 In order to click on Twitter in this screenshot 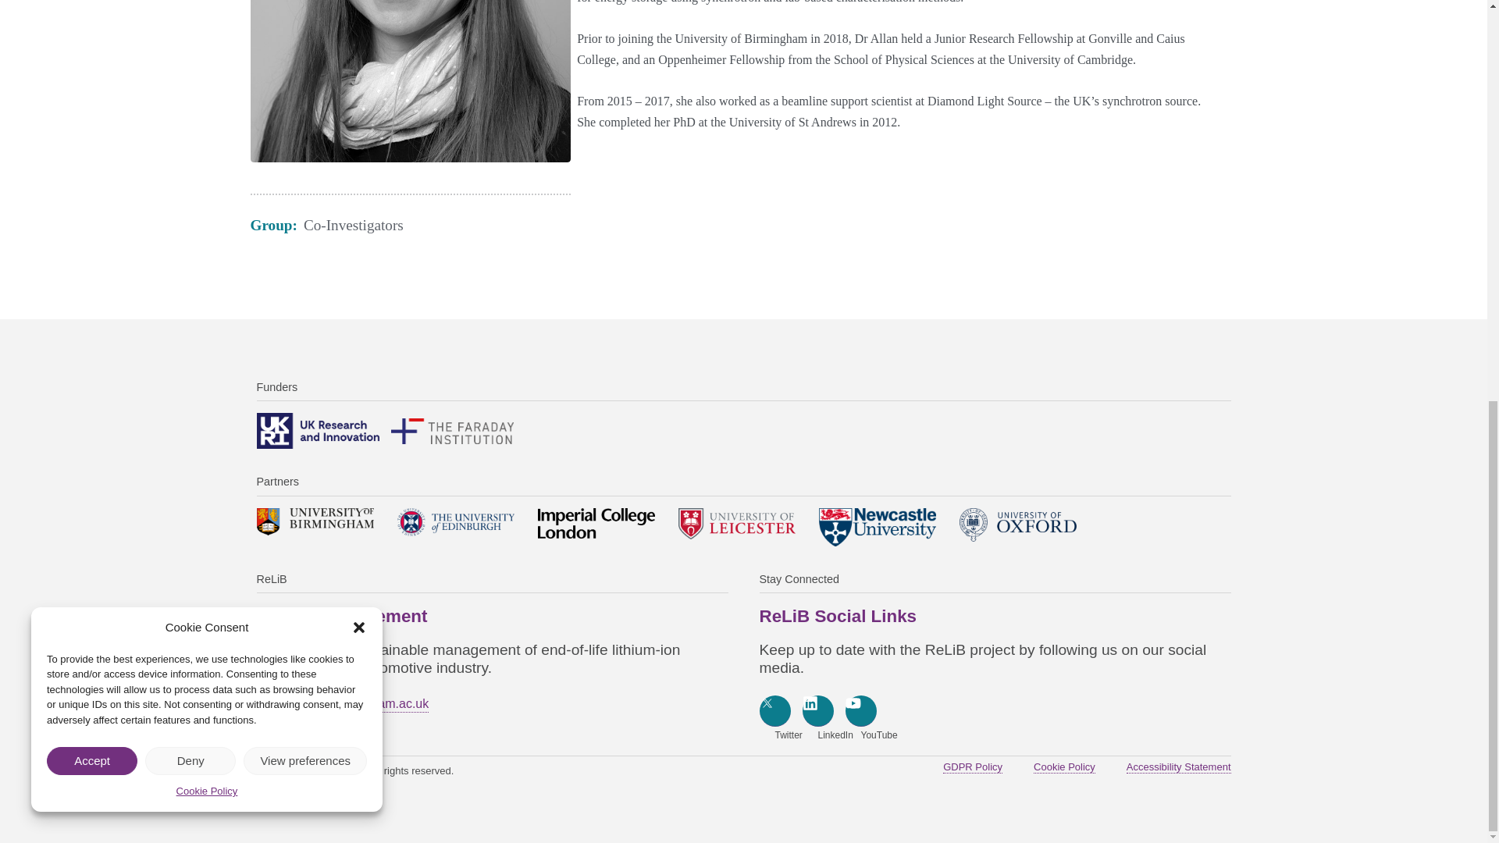, I will do `click(774, 710)`.